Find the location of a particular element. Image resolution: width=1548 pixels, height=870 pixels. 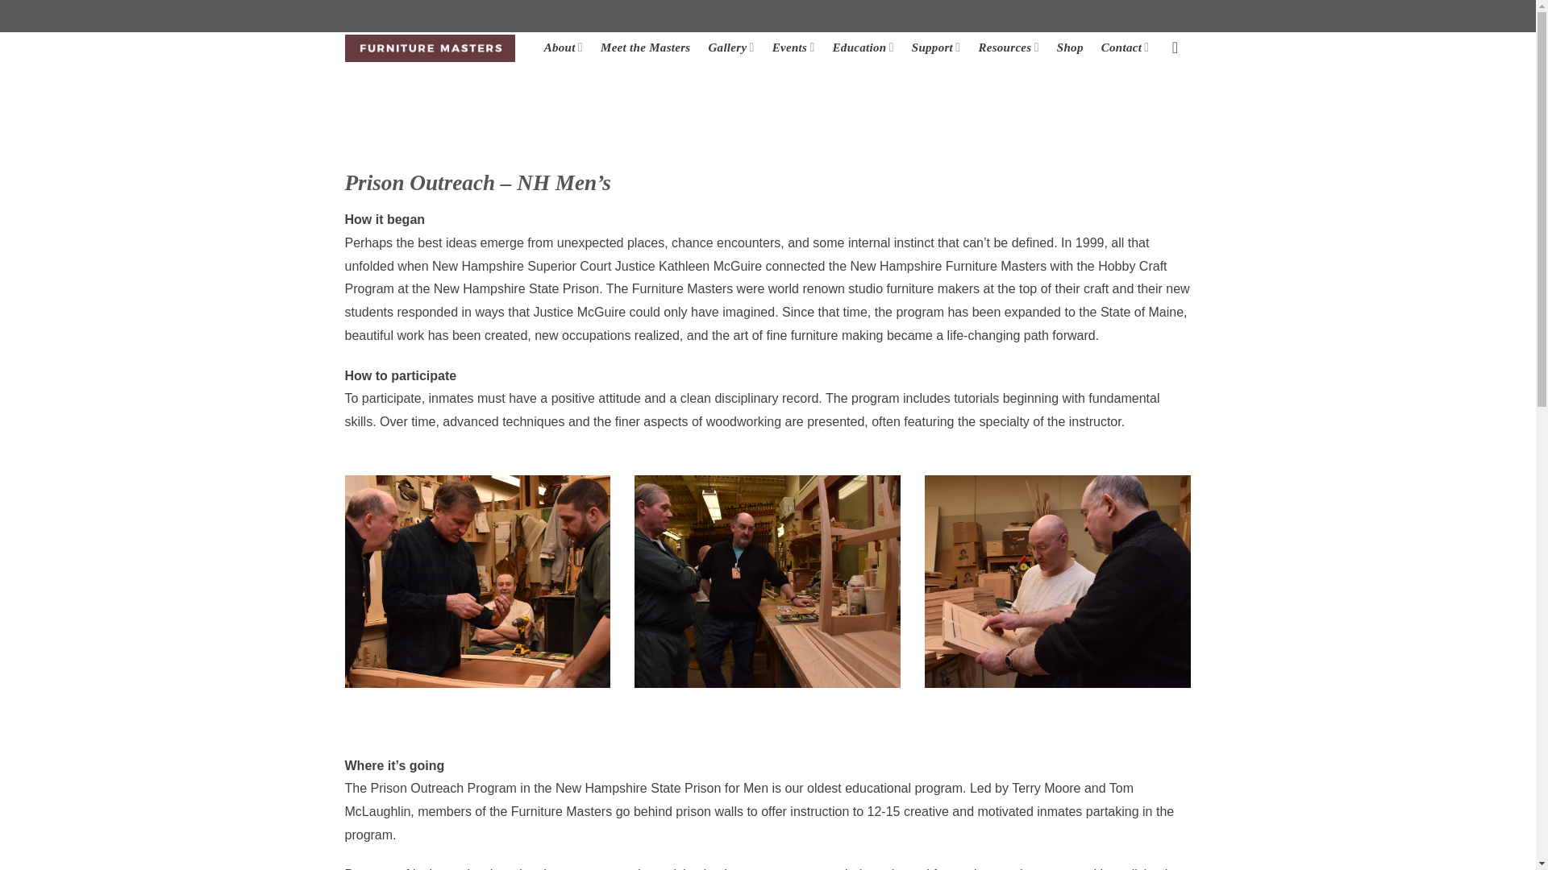

Gallery is located at coordinates (730, 47).